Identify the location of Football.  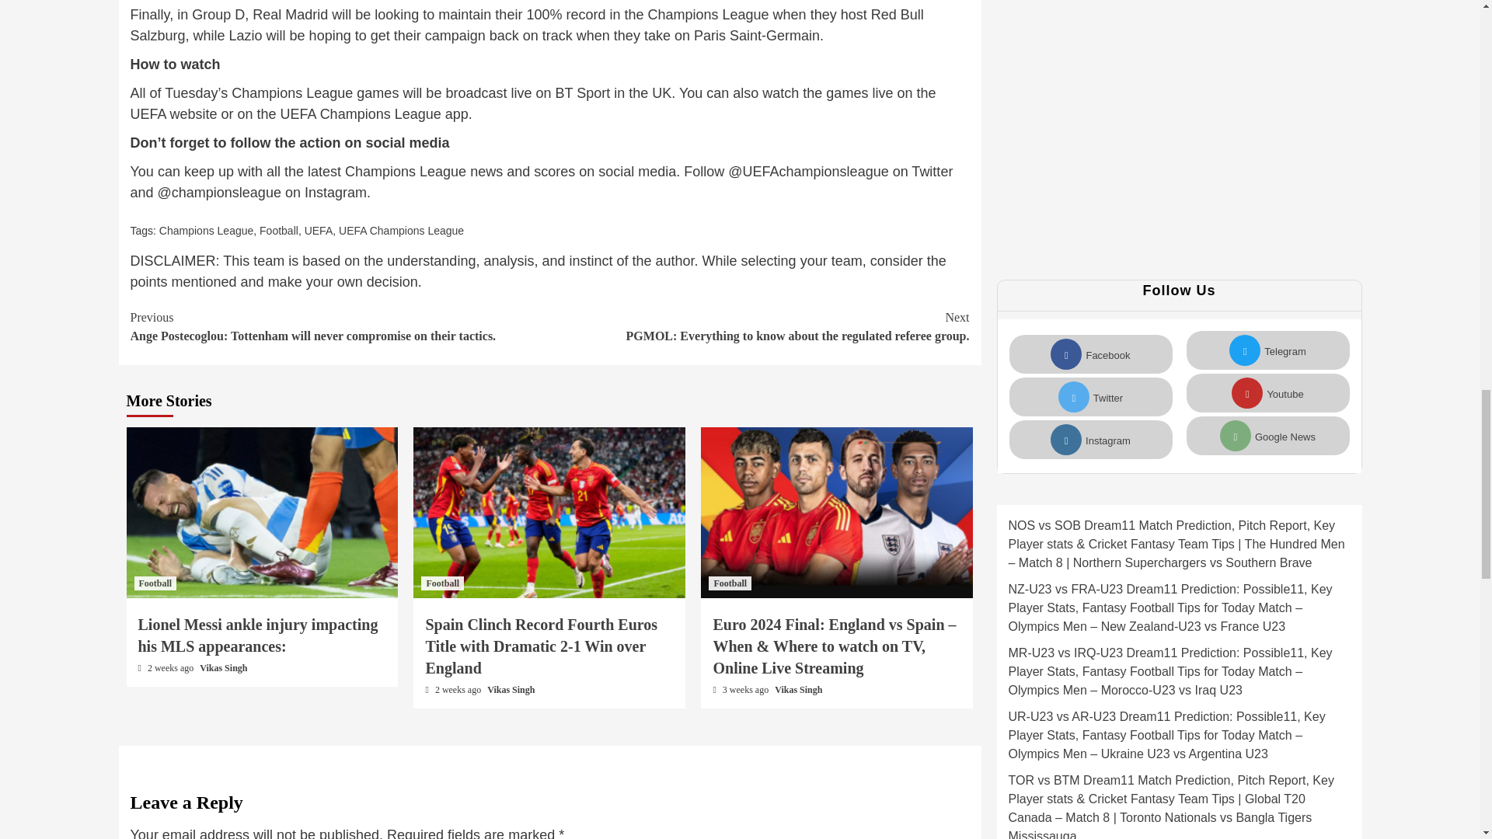
(155, 583).